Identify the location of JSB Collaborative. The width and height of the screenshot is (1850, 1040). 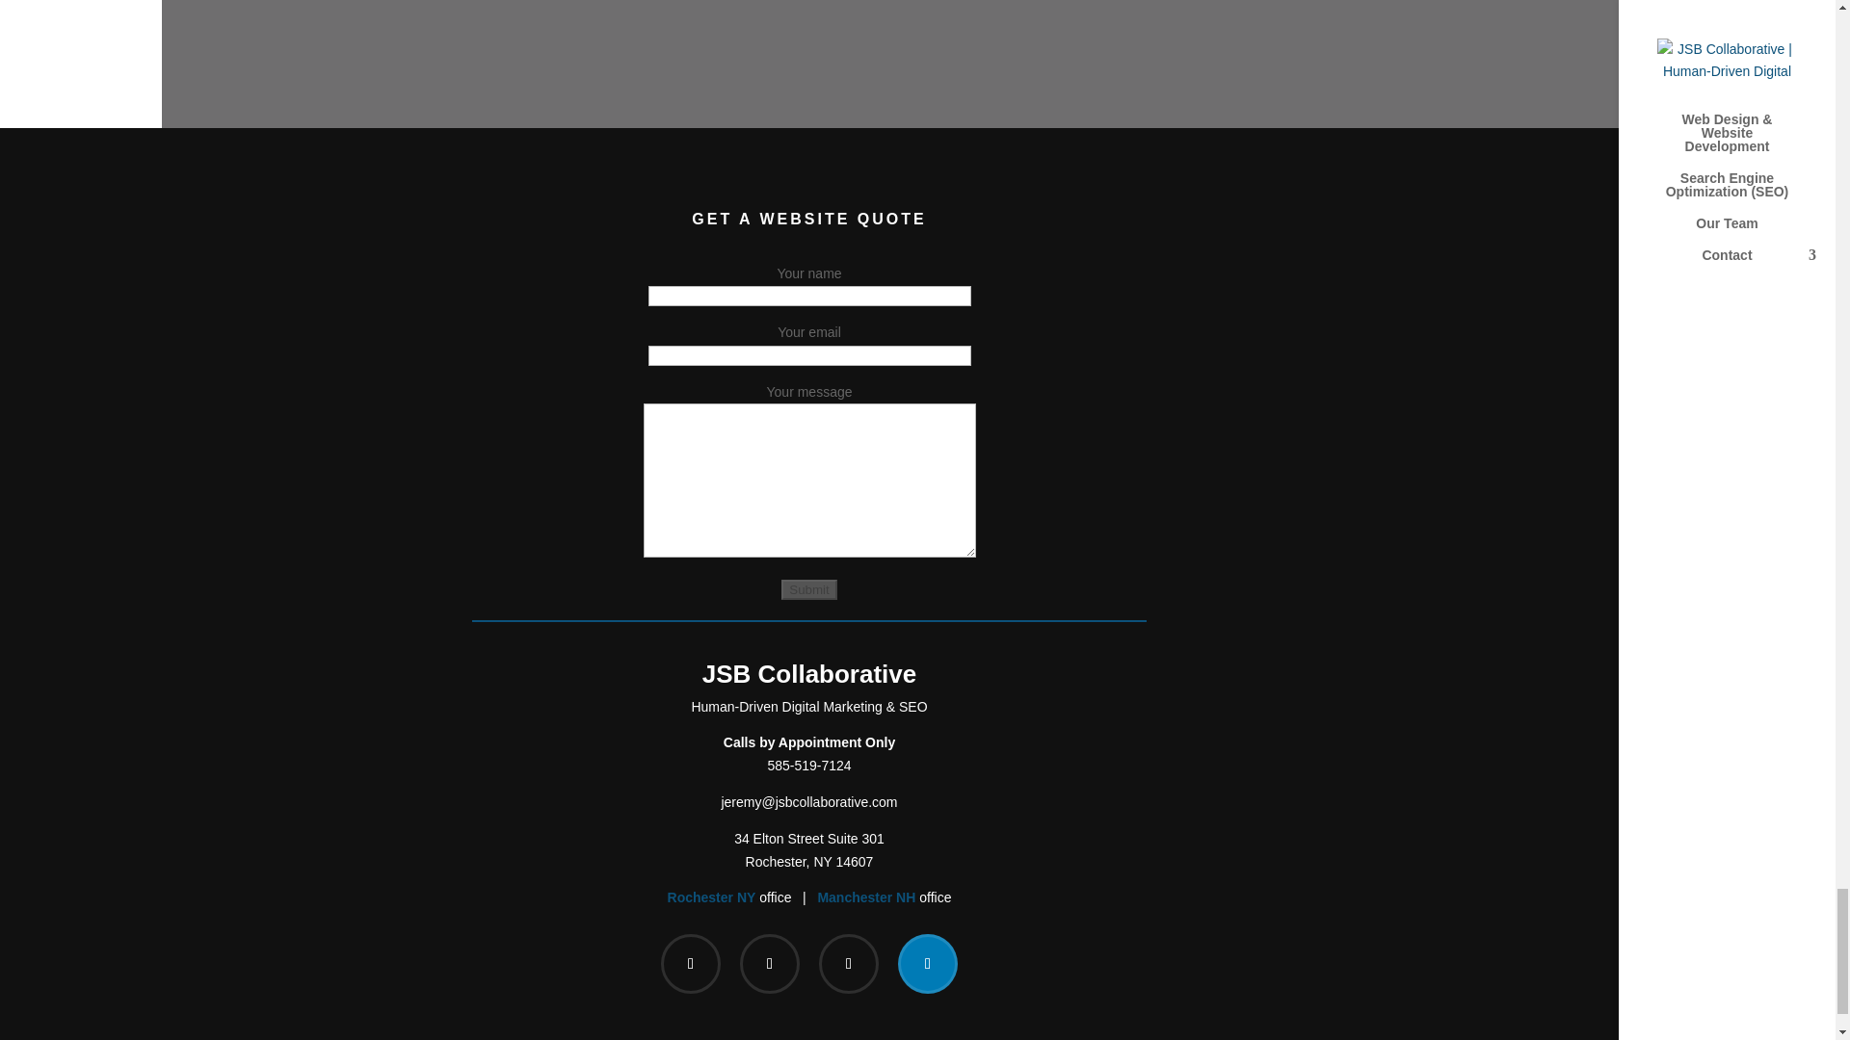
(809, 766).